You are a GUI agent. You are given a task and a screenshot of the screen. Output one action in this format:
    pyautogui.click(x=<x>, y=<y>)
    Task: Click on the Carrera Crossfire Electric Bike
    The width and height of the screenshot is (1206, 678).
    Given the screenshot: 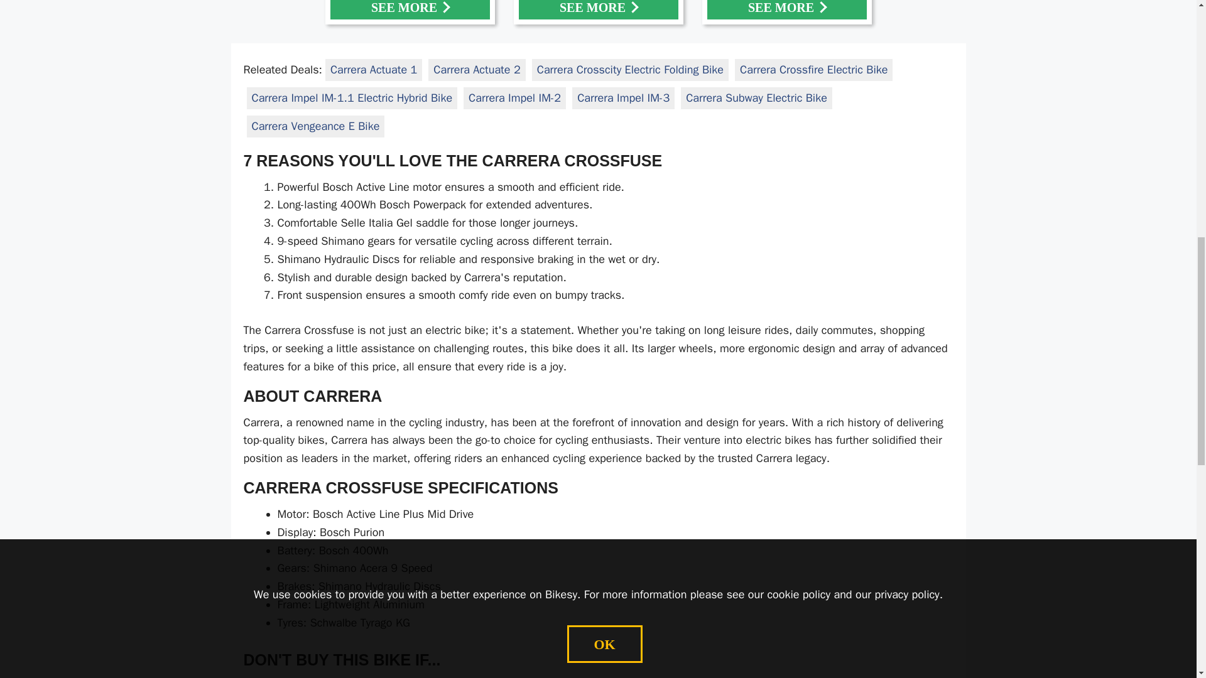 What is the action you would take?
    pyautogui.click(x=814, y=70)
    